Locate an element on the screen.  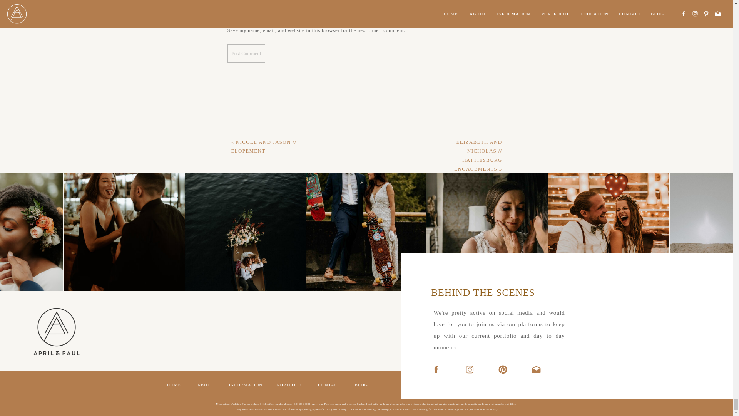
INFORMATION is located at coordinates (247, 386).